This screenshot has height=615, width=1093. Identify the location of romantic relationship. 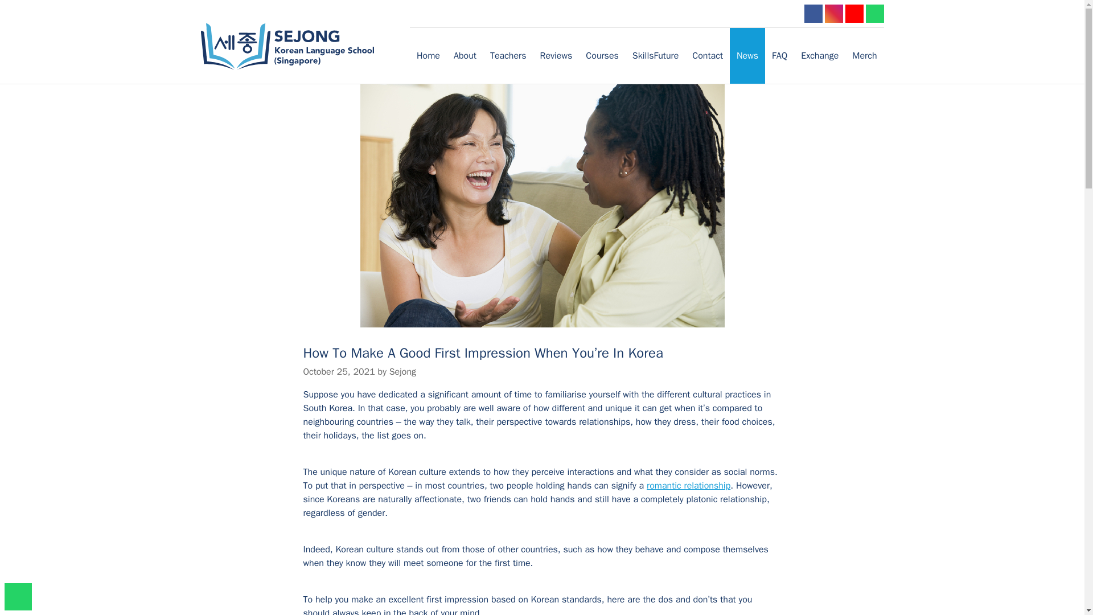
(688, 485).